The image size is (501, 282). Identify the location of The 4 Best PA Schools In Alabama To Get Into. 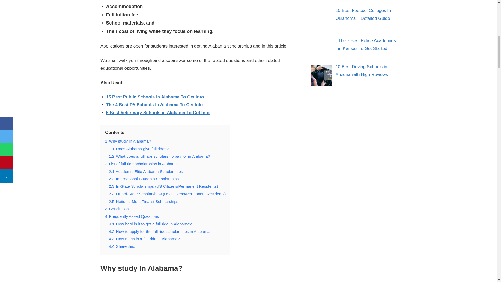
(154, 105).